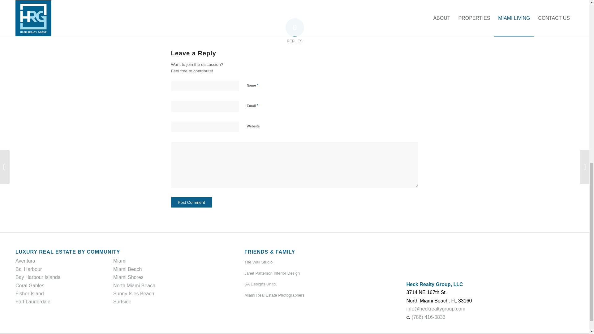 The width and height of the screenshot is (594, 334). What do you see at coordinates (134, 285) in the screenshot?
I see `North Miami Beach` at bounding box center [134, 285].